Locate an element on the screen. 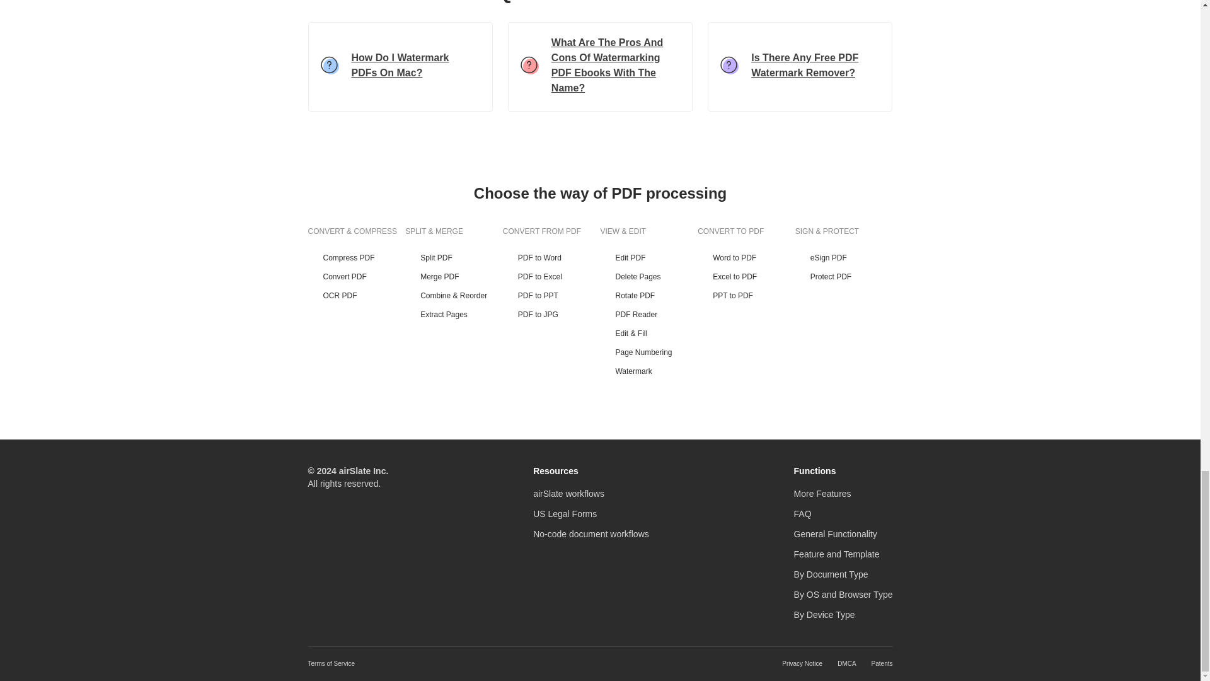  OCR PDF is located at coordinates (356, 296).